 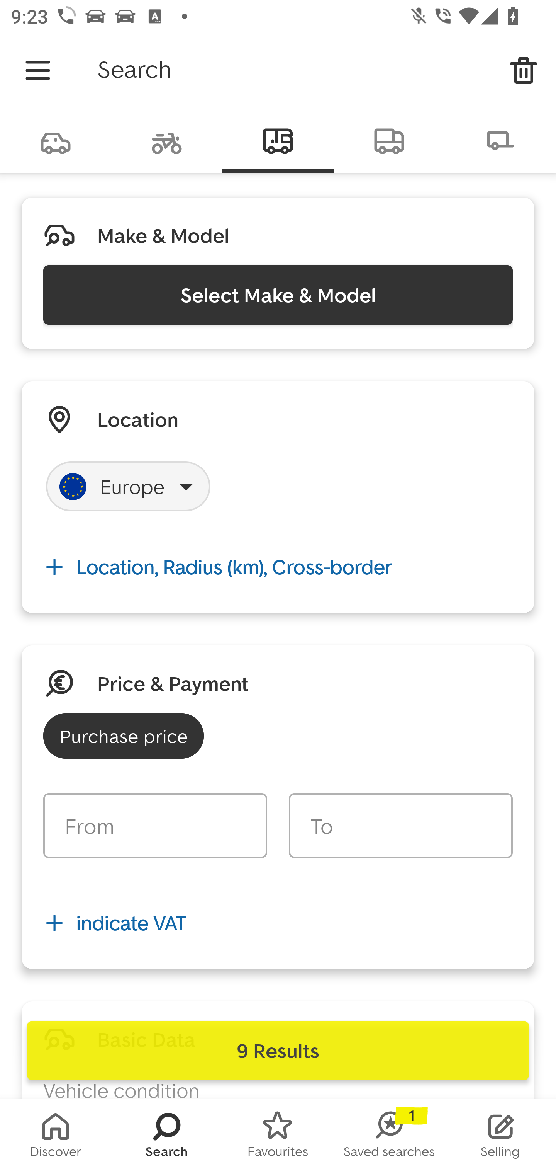 I want to click on FAVORITES Favourites, so click(x=278, y=1137).